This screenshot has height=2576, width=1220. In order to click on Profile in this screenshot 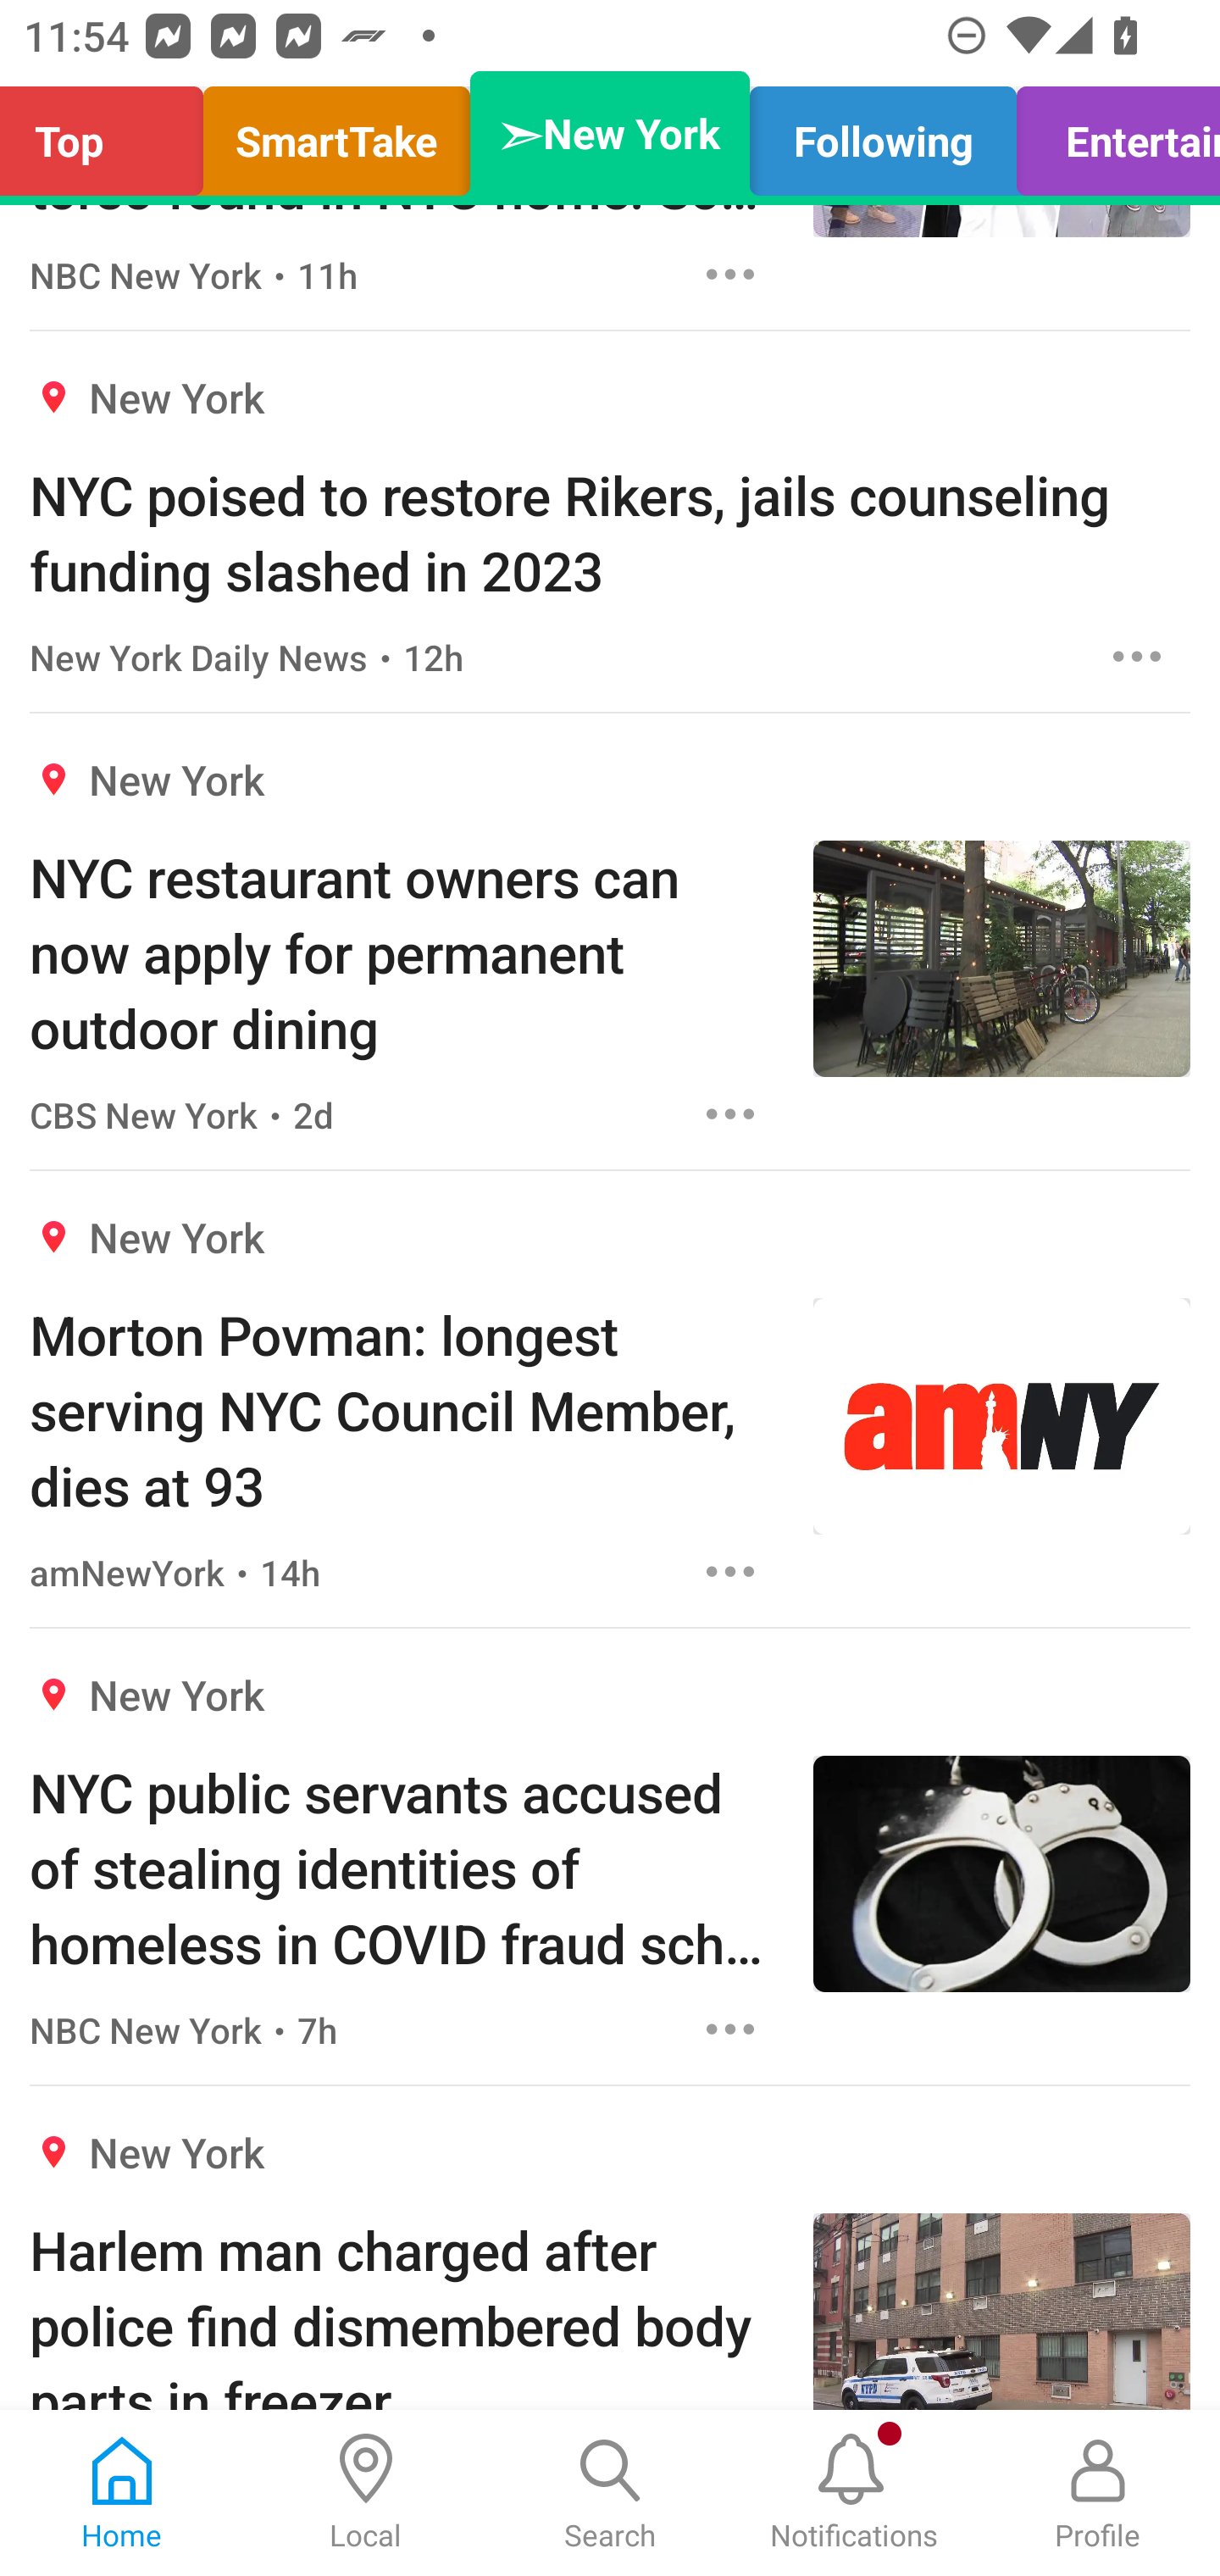, I will do `click(1098, 2493)`.